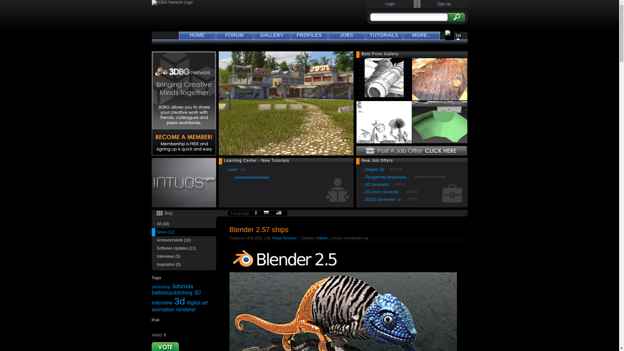 The height and width of the screenshot is (351, 624). I want to click on Stoyan Stoyanov, so click(284, 238).